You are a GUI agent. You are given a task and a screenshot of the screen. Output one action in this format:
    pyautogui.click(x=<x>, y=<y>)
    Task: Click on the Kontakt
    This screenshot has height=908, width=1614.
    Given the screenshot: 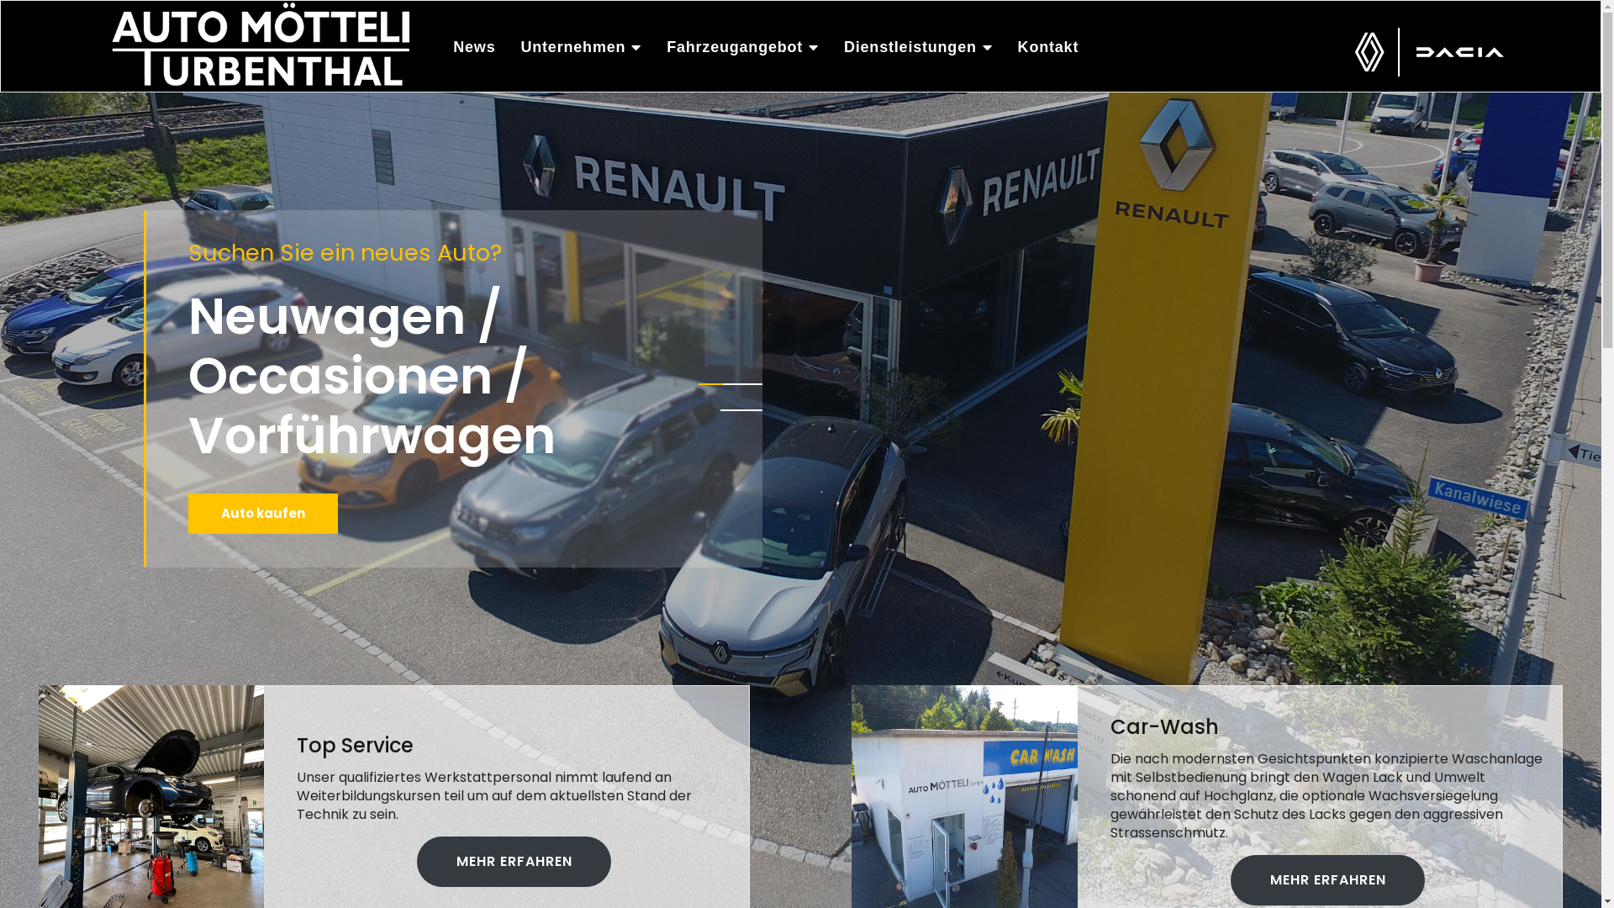 What is the action you would take?
    pyautogui.click(x=1049, y=47)
    